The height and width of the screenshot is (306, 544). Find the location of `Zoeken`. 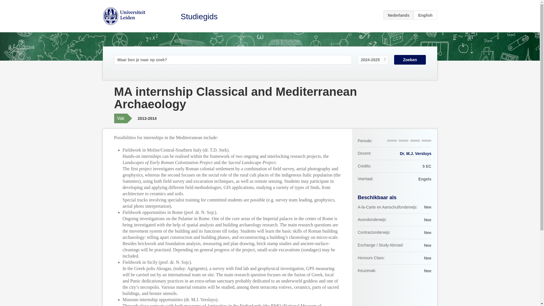

Zoeken is located at coordinates (410, 59).